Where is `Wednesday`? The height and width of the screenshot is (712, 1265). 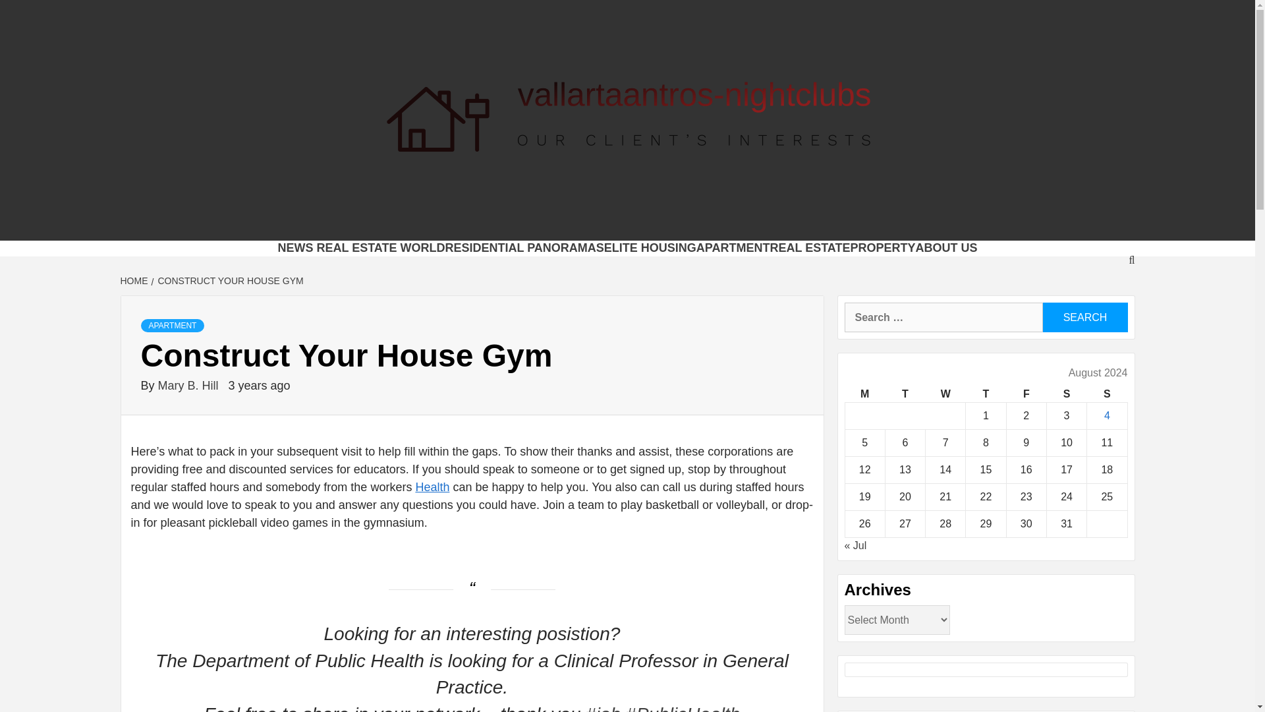 Wednesday is located at coordinates (946, 394).